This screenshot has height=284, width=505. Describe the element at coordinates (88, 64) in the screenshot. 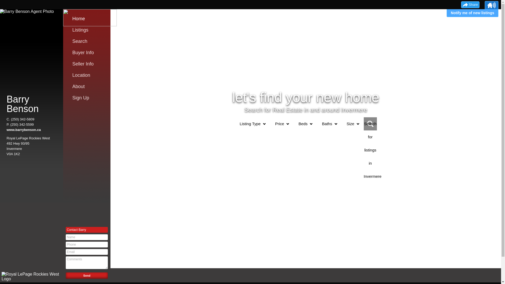

I see `Seller Info` at that location.